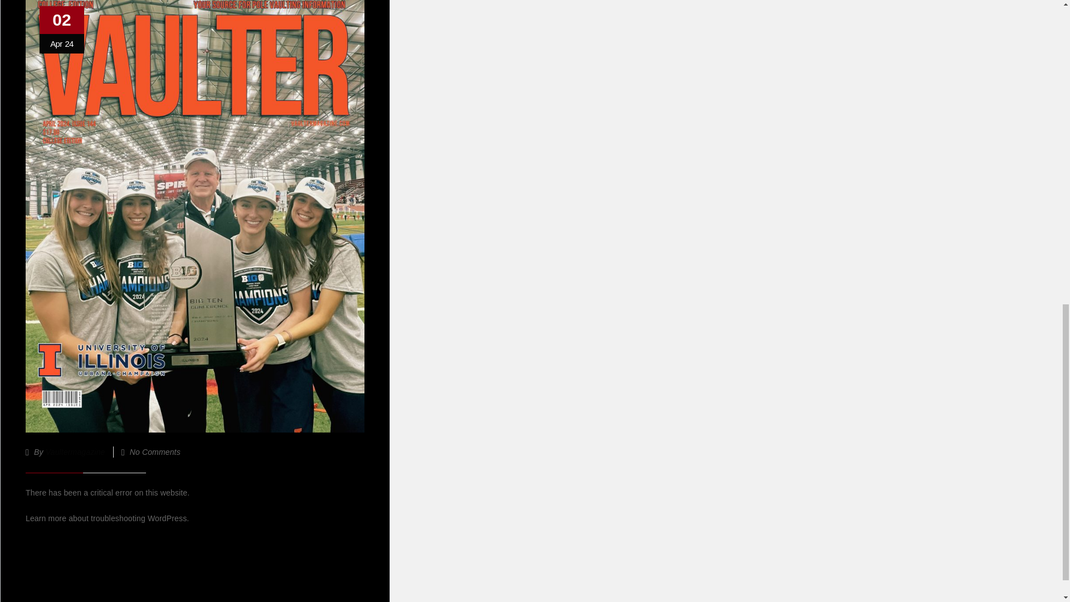 This screenshot has width=1070, height=602. What do you see at coordinates (75, 452) in the screenshot?
I see `Vaultermagazine` at bounding box center [75, 452].